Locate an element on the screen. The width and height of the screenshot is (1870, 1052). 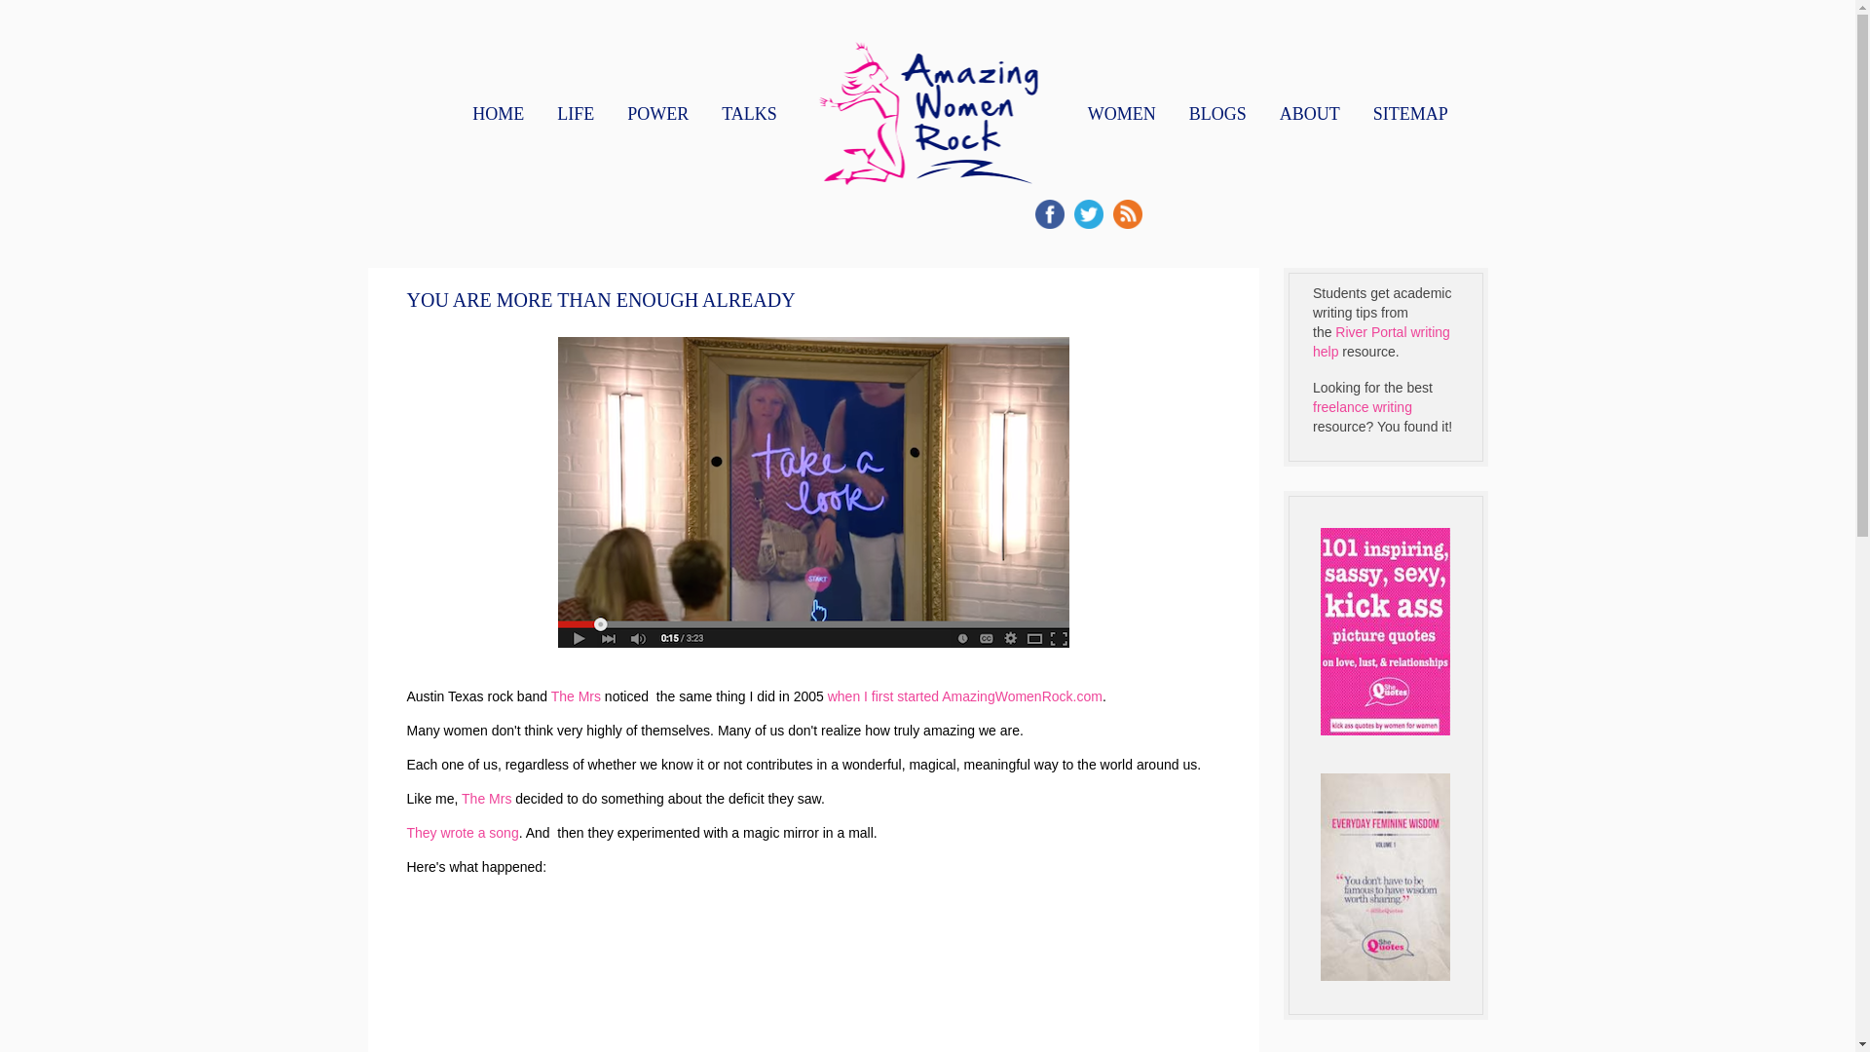
The Mrs is located at coordinates (486, 799).